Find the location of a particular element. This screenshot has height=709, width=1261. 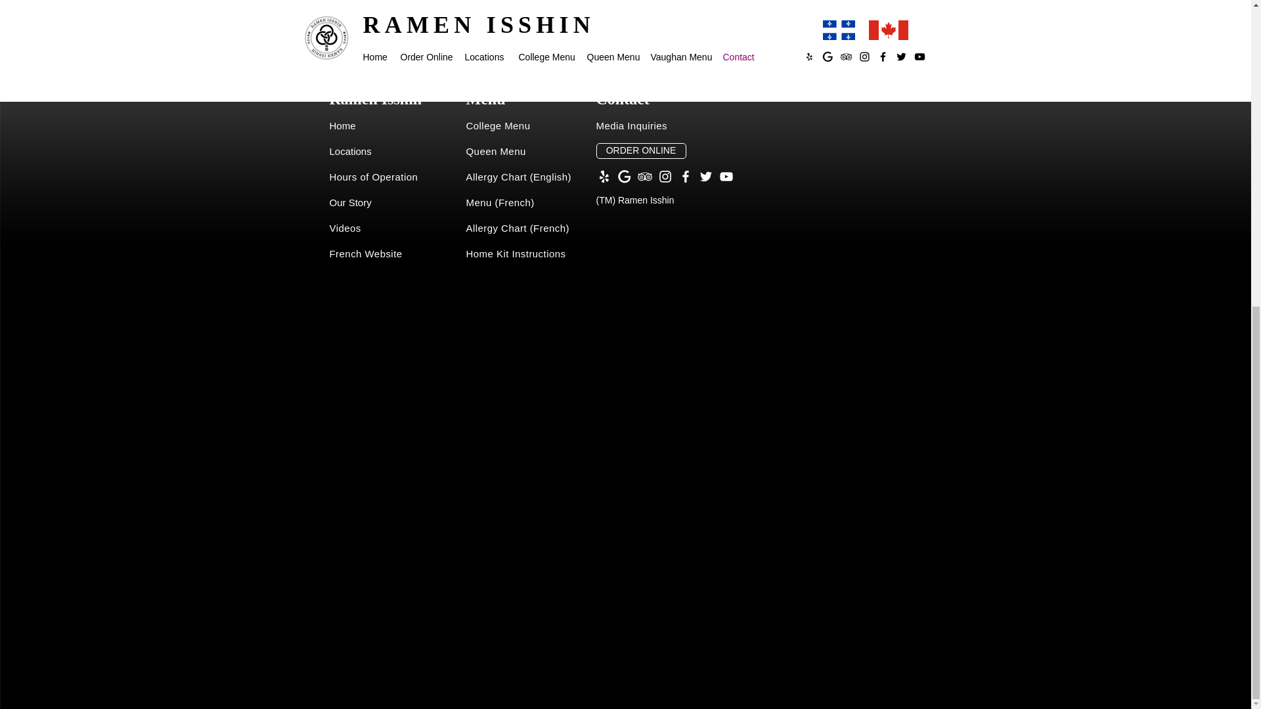

Hours of Operation is located at coordinates (374, 177).